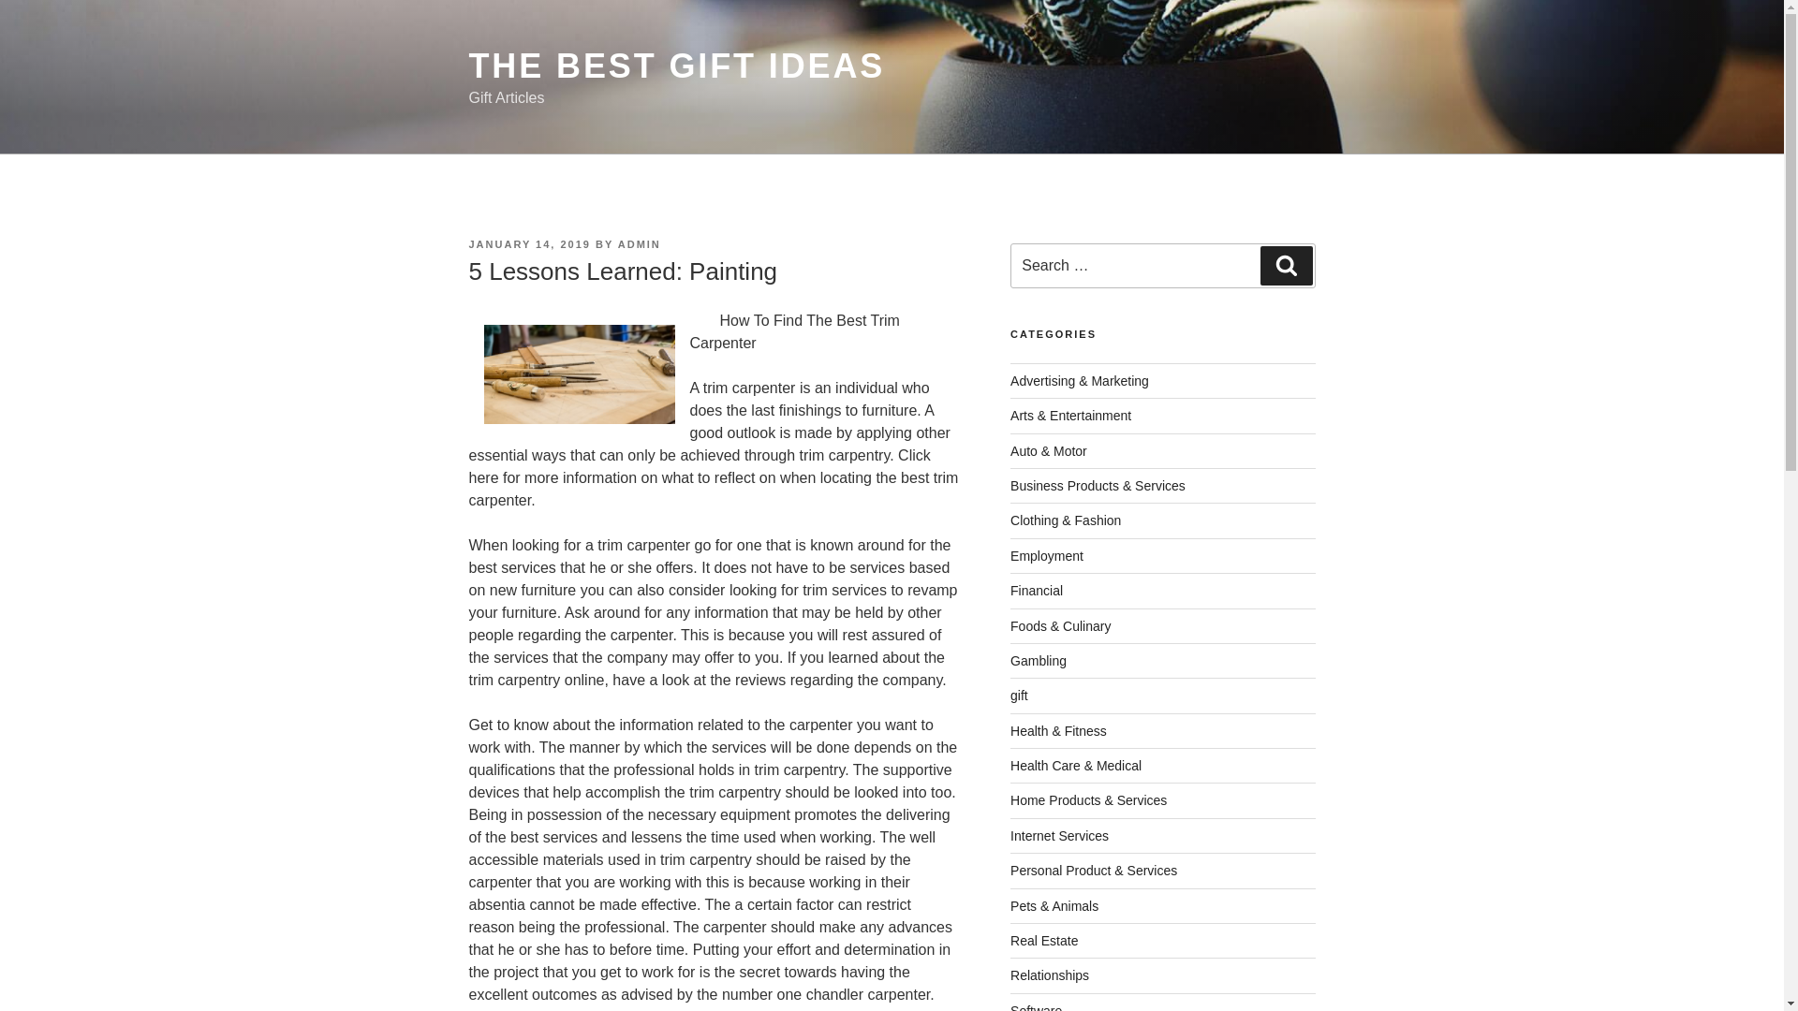 The image size is (1798, 1011). Describe the element at coordinates (1019, 695) in the screenshot. I see `gift` at that location.